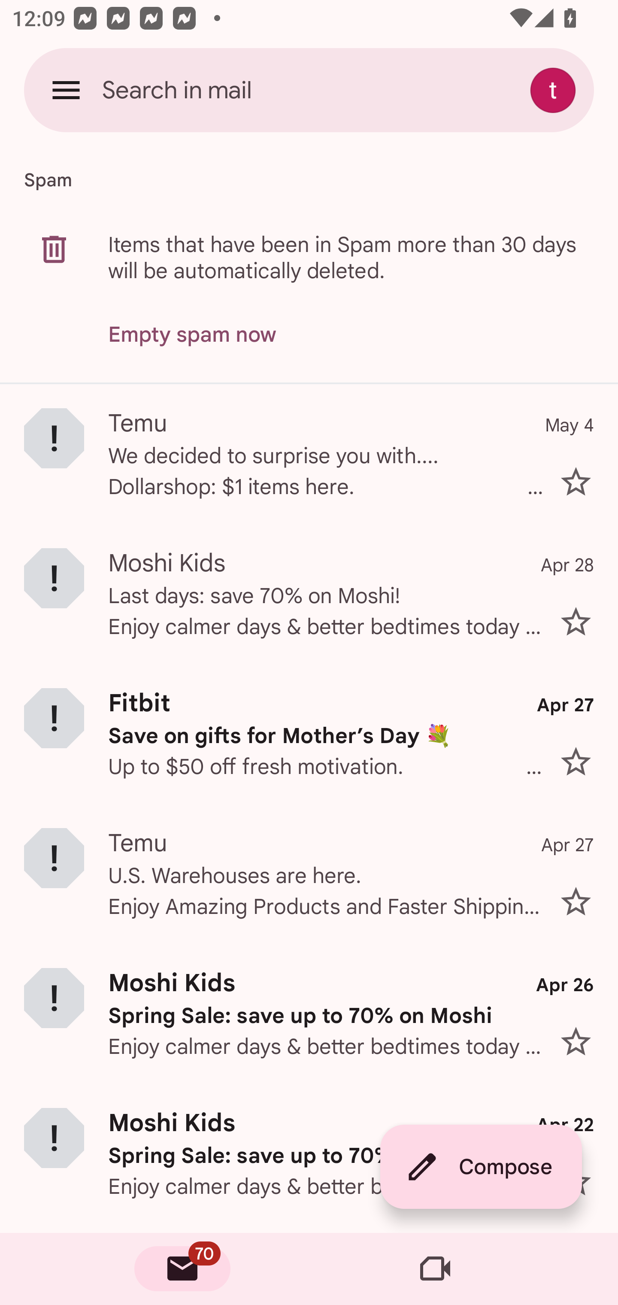 The height and width of the screenshot is (1305, 618). I want to click on Compose, so click(481, 1167).